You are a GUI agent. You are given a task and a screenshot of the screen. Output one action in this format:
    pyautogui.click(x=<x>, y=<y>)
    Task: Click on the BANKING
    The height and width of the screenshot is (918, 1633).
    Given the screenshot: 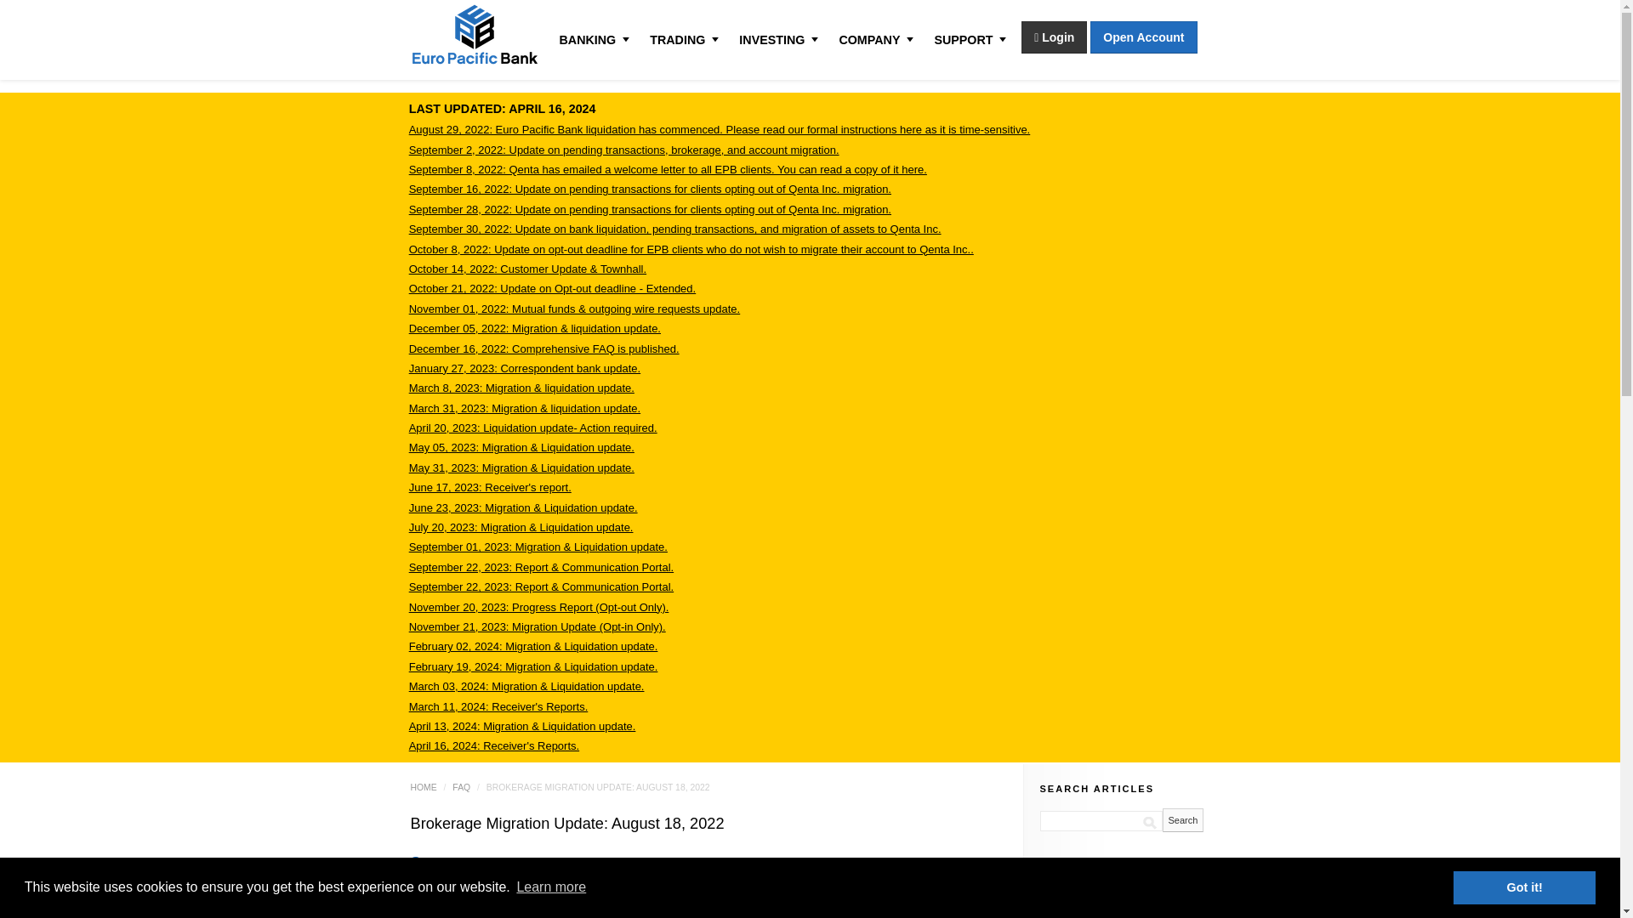 What is the action you would take?
    pyautogui.click(x=590, y=39)
    